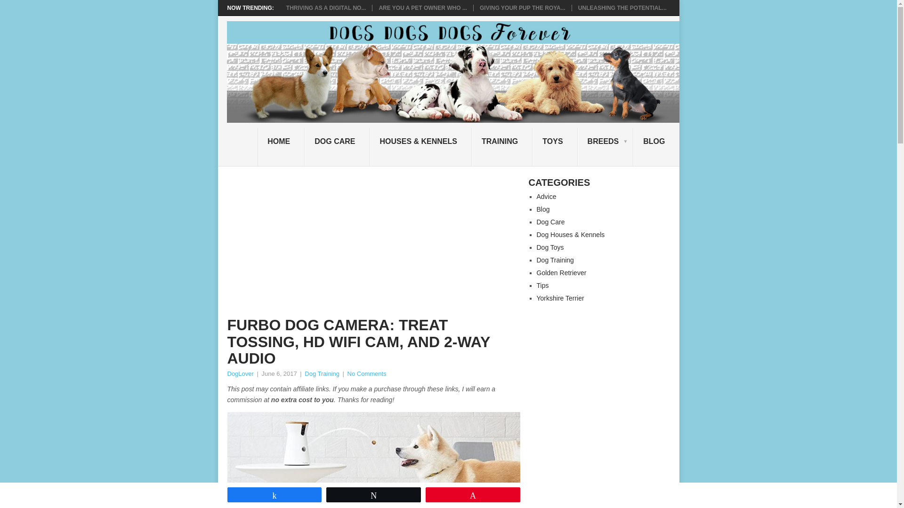 The width and height of the screenshot is (904, 508). I want to click on HOME, so click(281, 147).